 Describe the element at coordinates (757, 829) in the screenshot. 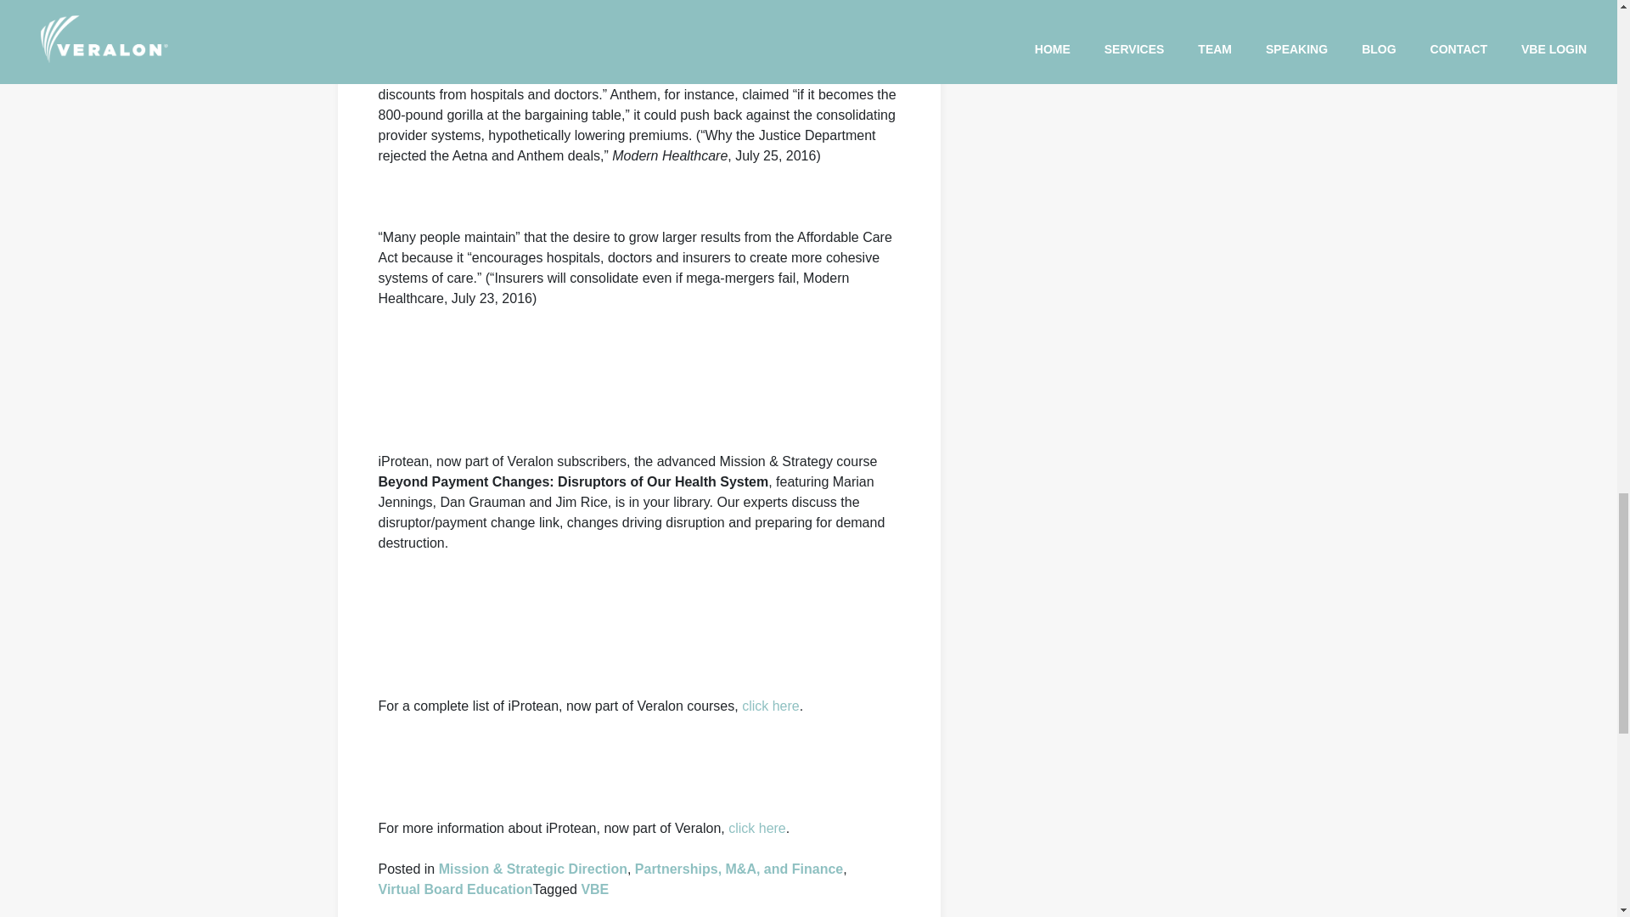

I see `click here` at that location.